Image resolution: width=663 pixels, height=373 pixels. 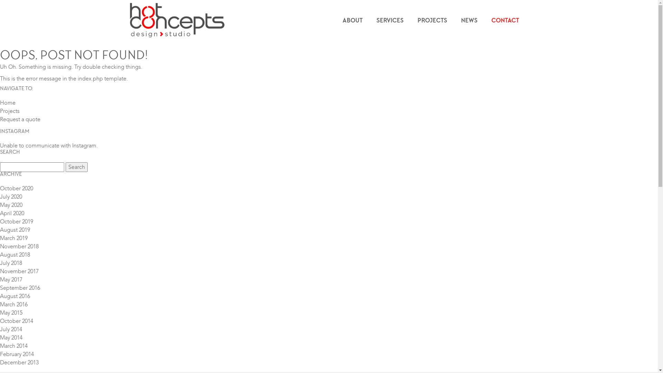 I want to click on PROJECTS, so click(x=432, y=21).